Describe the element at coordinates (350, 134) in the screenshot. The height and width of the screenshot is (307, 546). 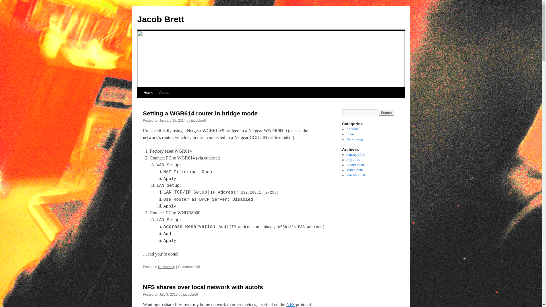
I see `Linux` at that location.